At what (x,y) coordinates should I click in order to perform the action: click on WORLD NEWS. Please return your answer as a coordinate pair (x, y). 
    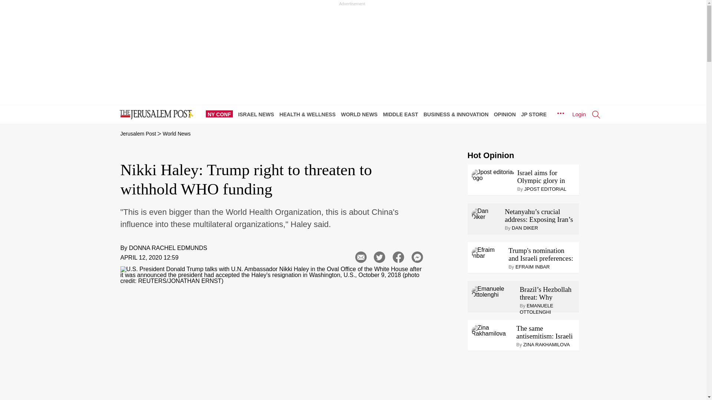
    Looking at the image, I should click on (361, 114).